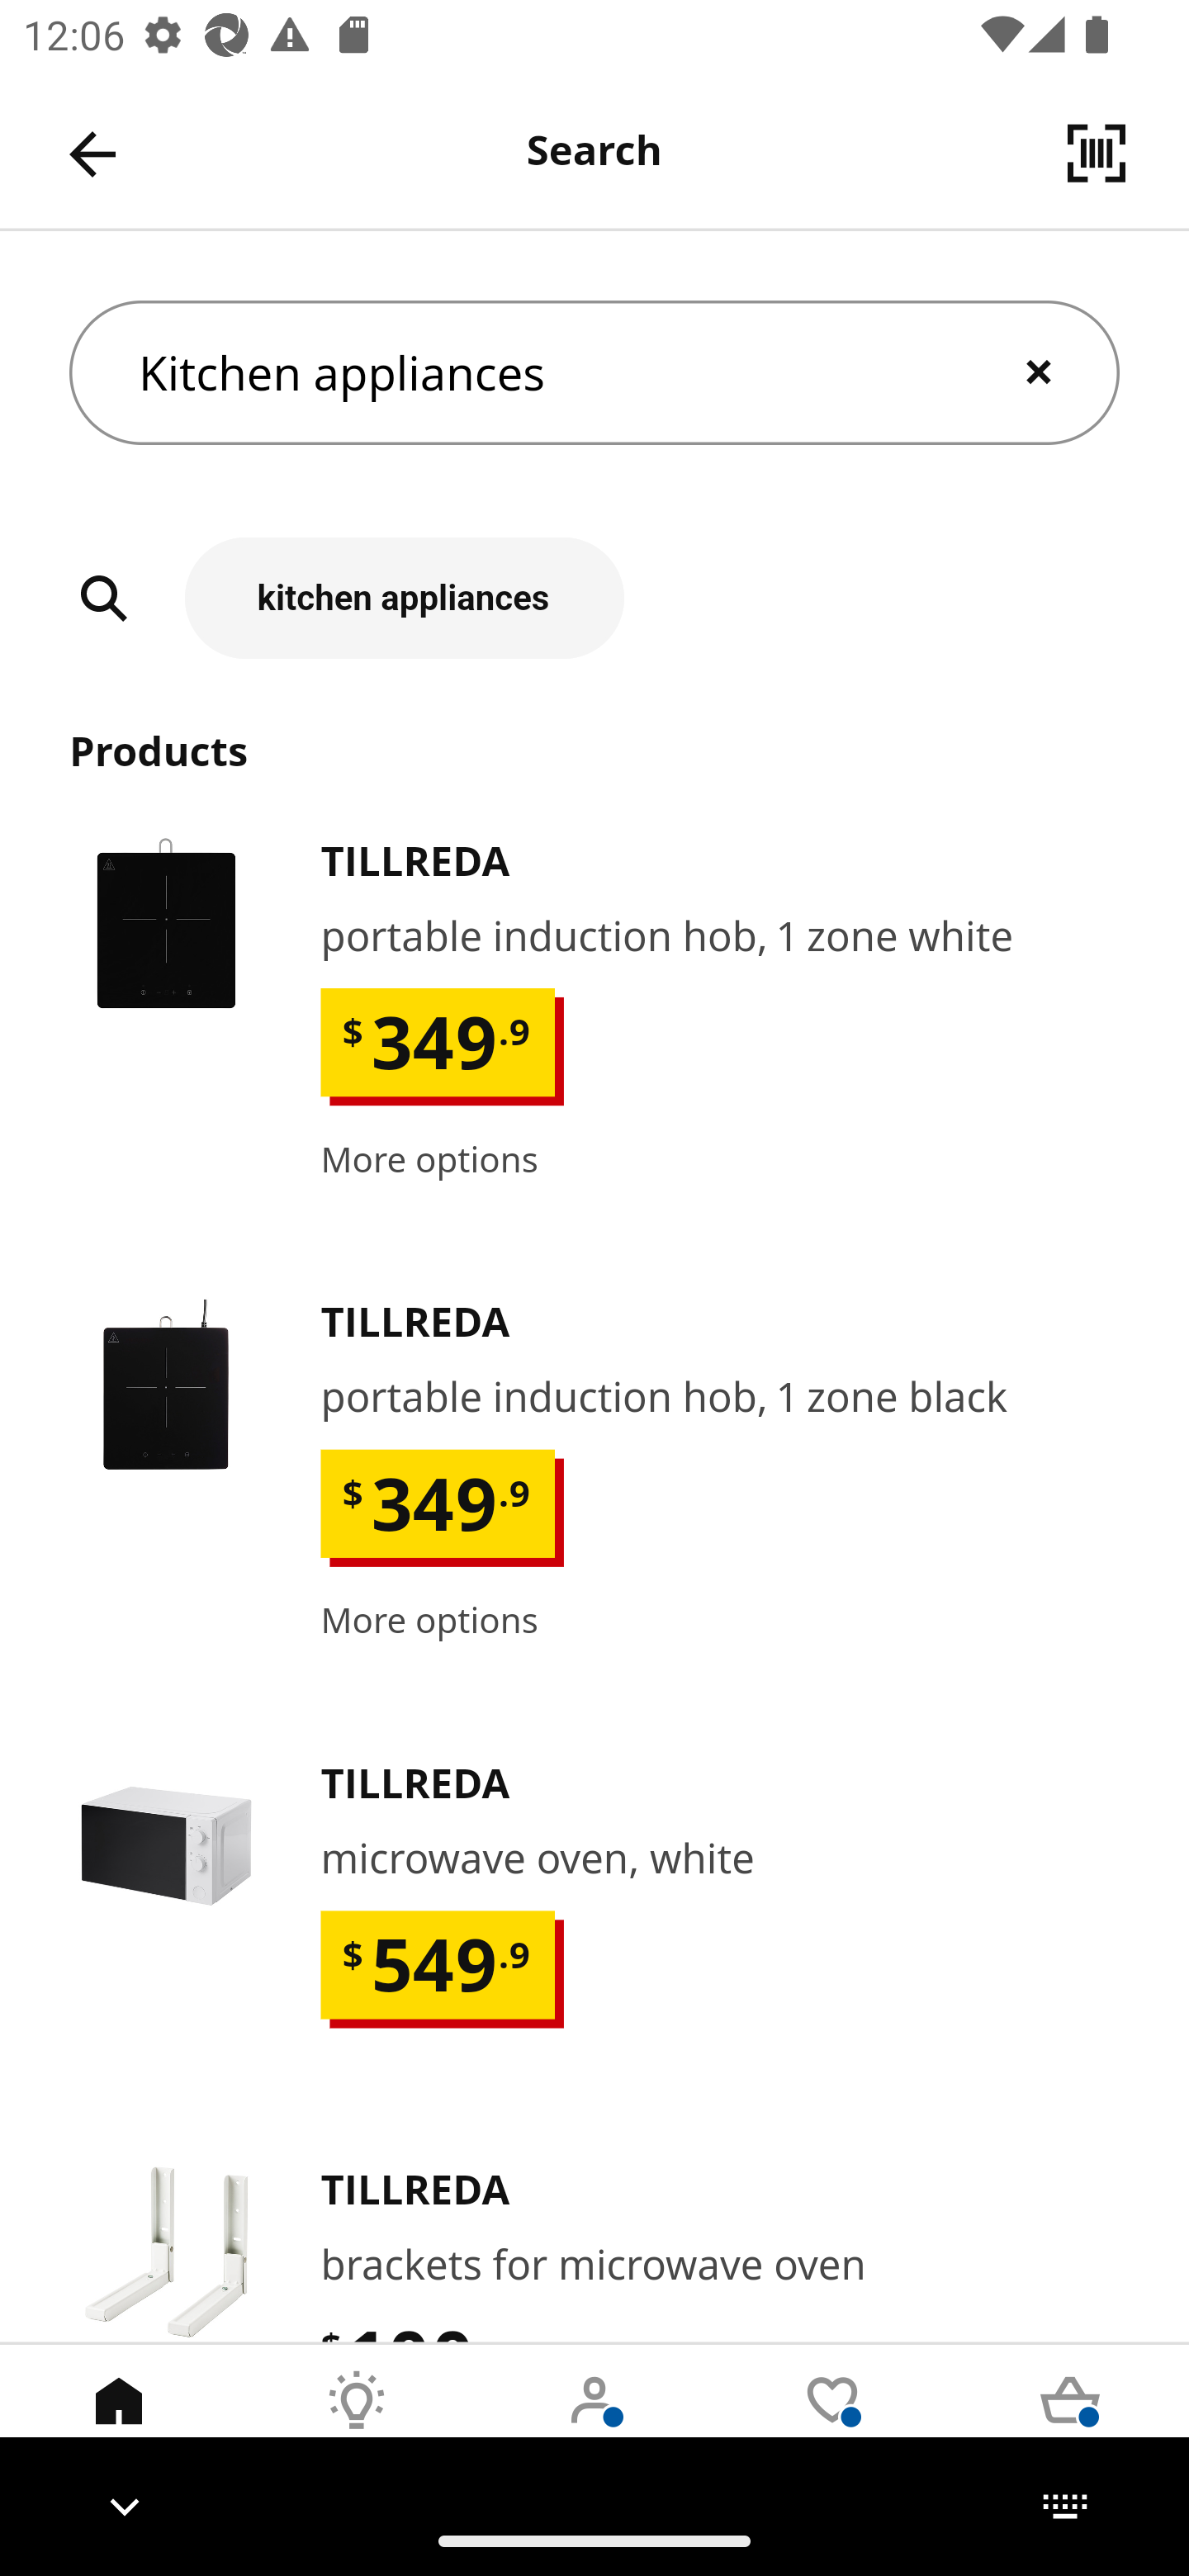  What do you see at coordinates (594, 2425) in the screenshot?
I see `User
Tab 3 of 5` at bounding box center [594, 2425].